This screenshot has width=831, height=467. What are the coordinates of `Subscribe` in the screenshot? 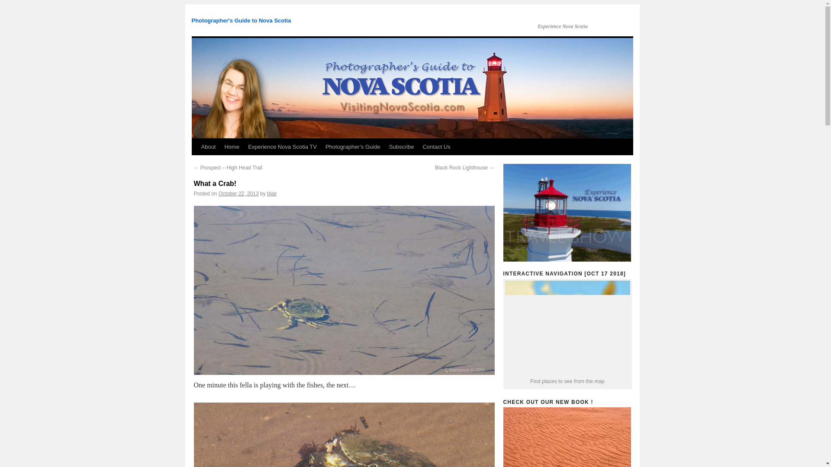 It's located at (402, 147).